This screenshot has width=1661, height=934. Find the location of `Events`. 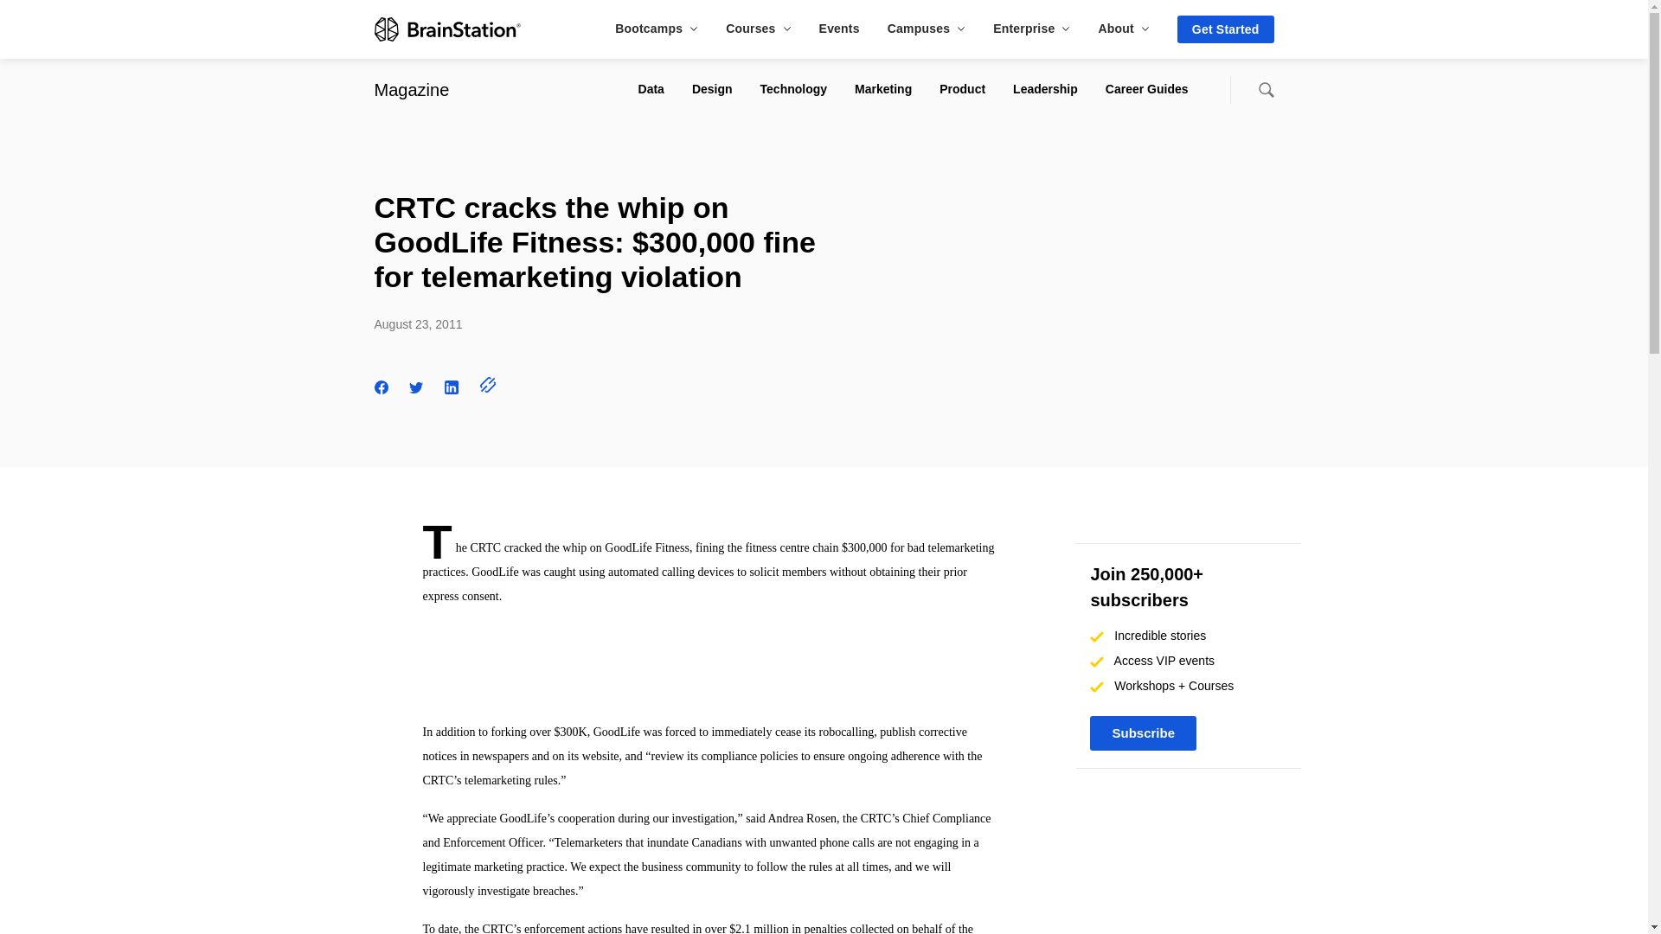

Events is located at coordinates (839, 28).